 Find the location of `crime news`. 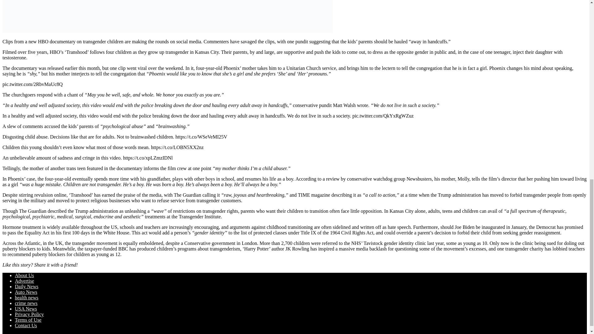

crime news is located at coordinates (26, 303).